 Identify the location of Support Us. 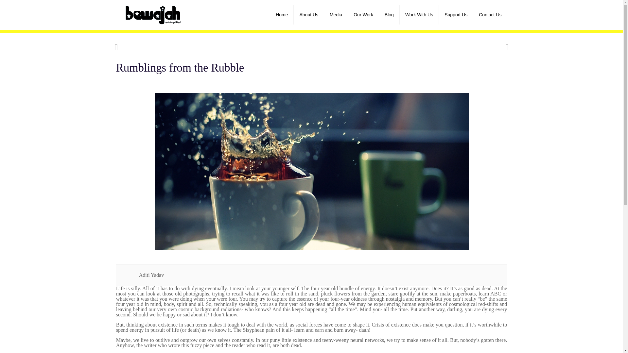
(456, 14).